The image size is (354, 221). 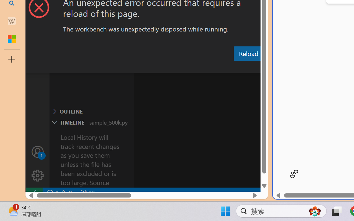 What do you see at coordinates (192, 67) in the screenshot?
I see `Output (Ctrl+Shift+U)` at bounding box center [192, 67].